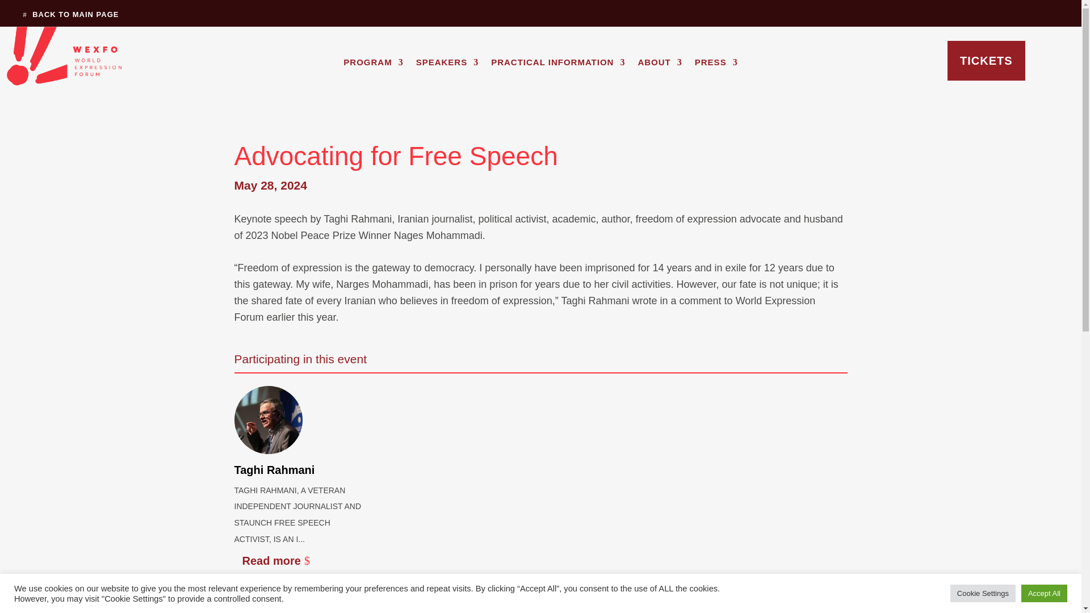 The image size is (1090, 613). I want to click on BACK TO MAIN PAGE, so click(59, 18).